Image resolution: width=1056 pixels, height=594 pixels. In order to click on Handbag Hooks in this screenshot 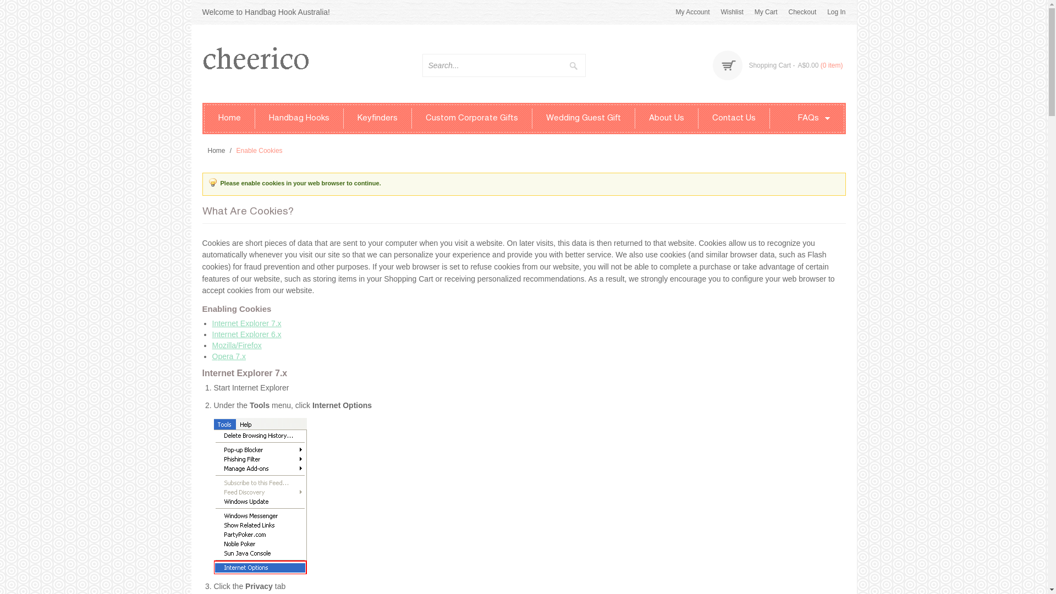, I will do `click(299, 119)`.